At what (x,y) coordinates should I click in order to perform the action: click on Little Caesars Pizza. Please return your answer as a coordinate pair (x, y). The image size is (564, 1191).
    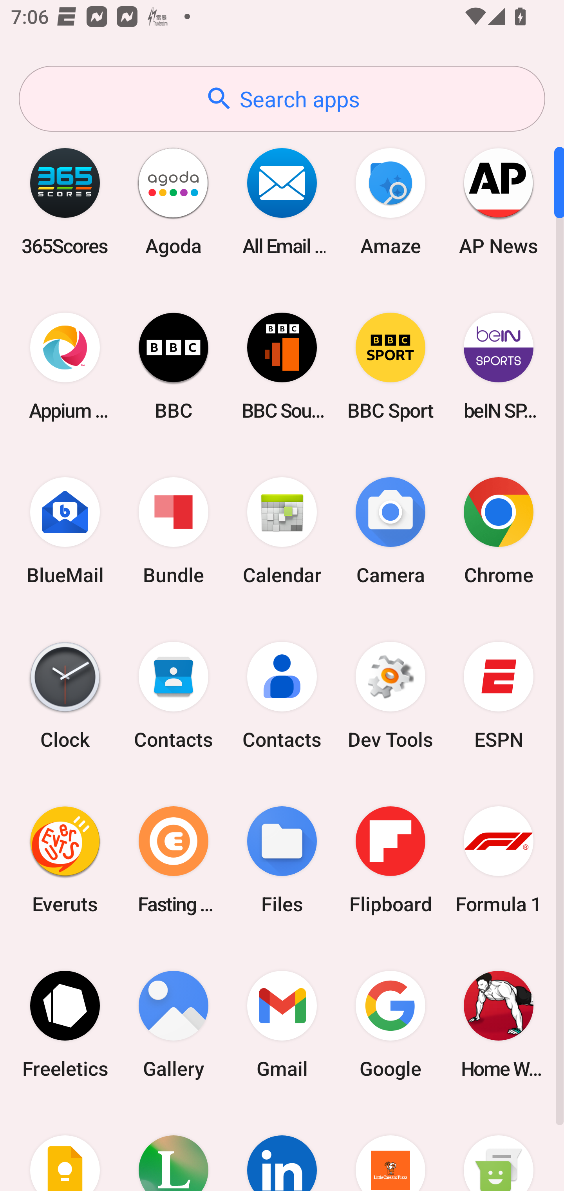
    Looking at the image, I should click on (390, 1149).